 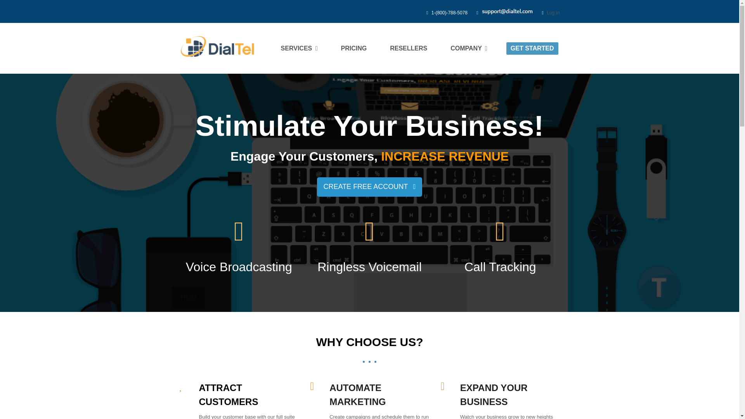 What do you see at coordinates (299, 48) in the screenshot?
I see `SERVICES` at bounding box center [299, 48].